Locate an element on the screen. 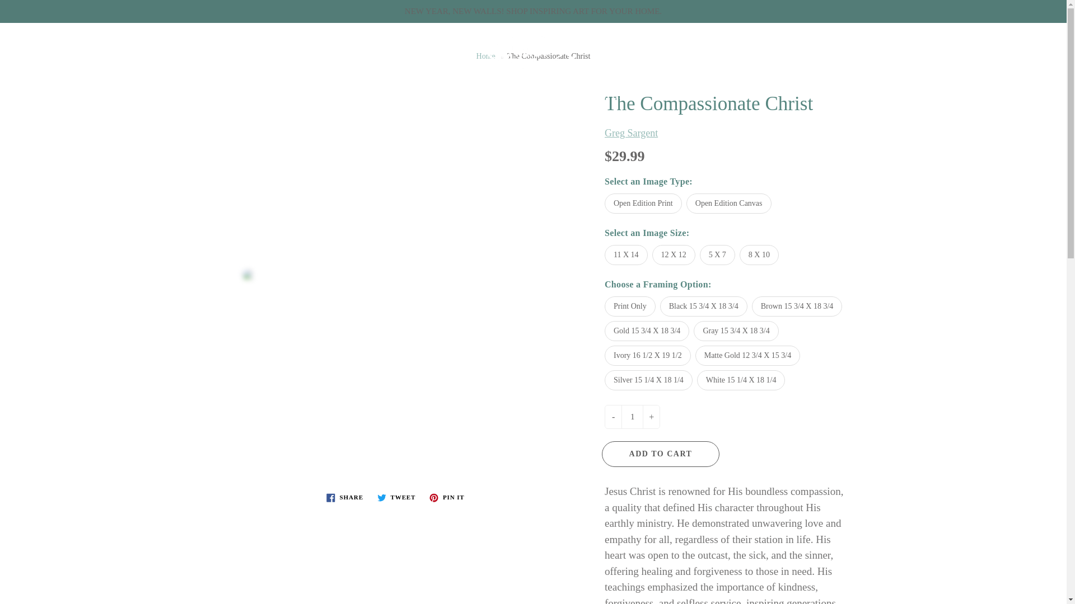 The height and width of the screenshot is (604, 1075). ARTISTS is located at coordinates (449, 95).